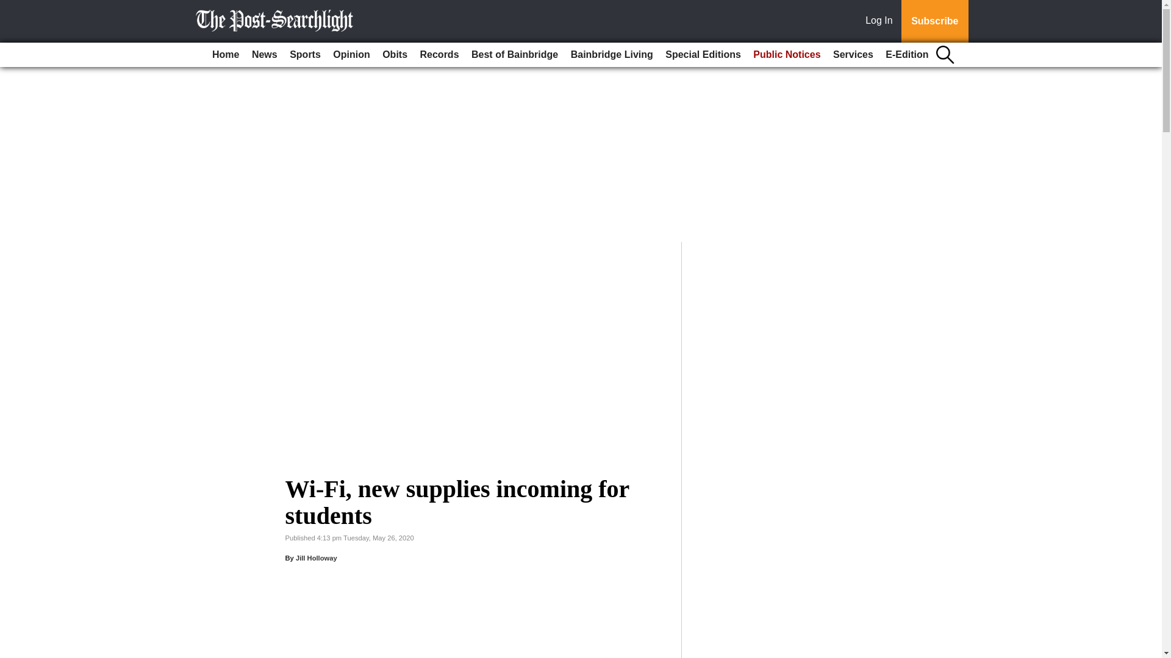 The width and height of the screenshot is (1171, 658). Describe the element at coordinates (305, 55) in the screenshot. I see `Sports` at that location.